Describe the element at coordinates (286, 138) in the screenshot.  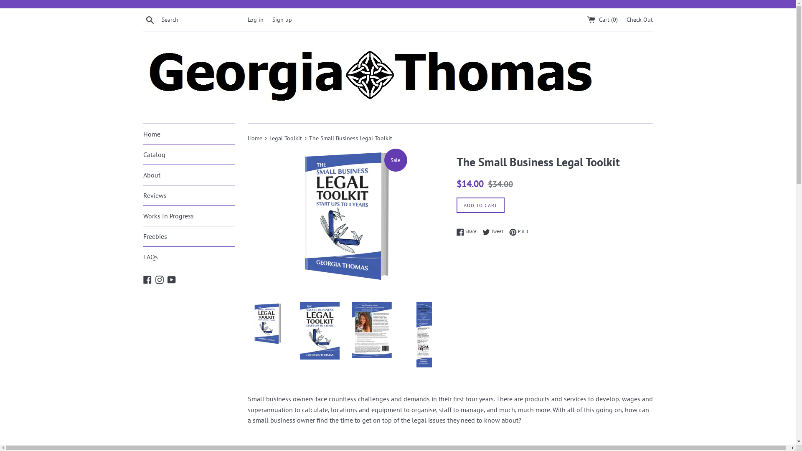
I see `Legal Toolkit` at that location.